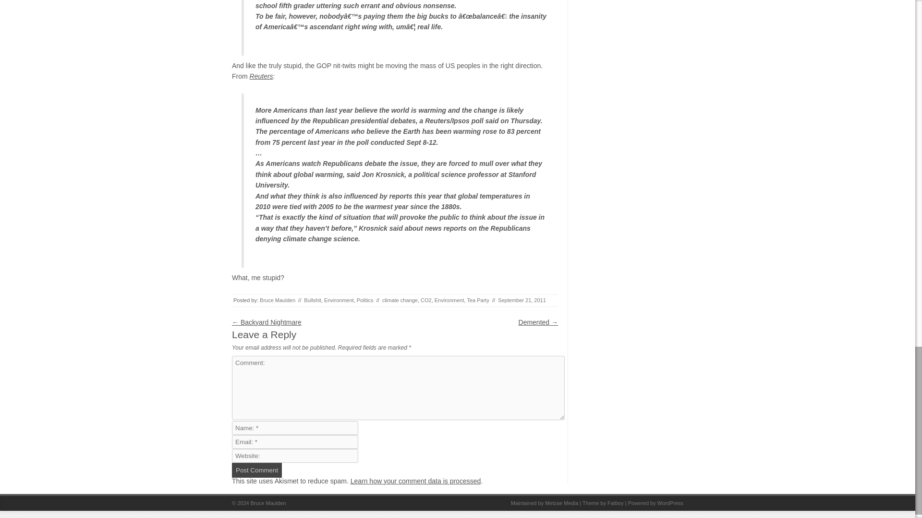  I want to click on 6:21 am, so click(522, 300).